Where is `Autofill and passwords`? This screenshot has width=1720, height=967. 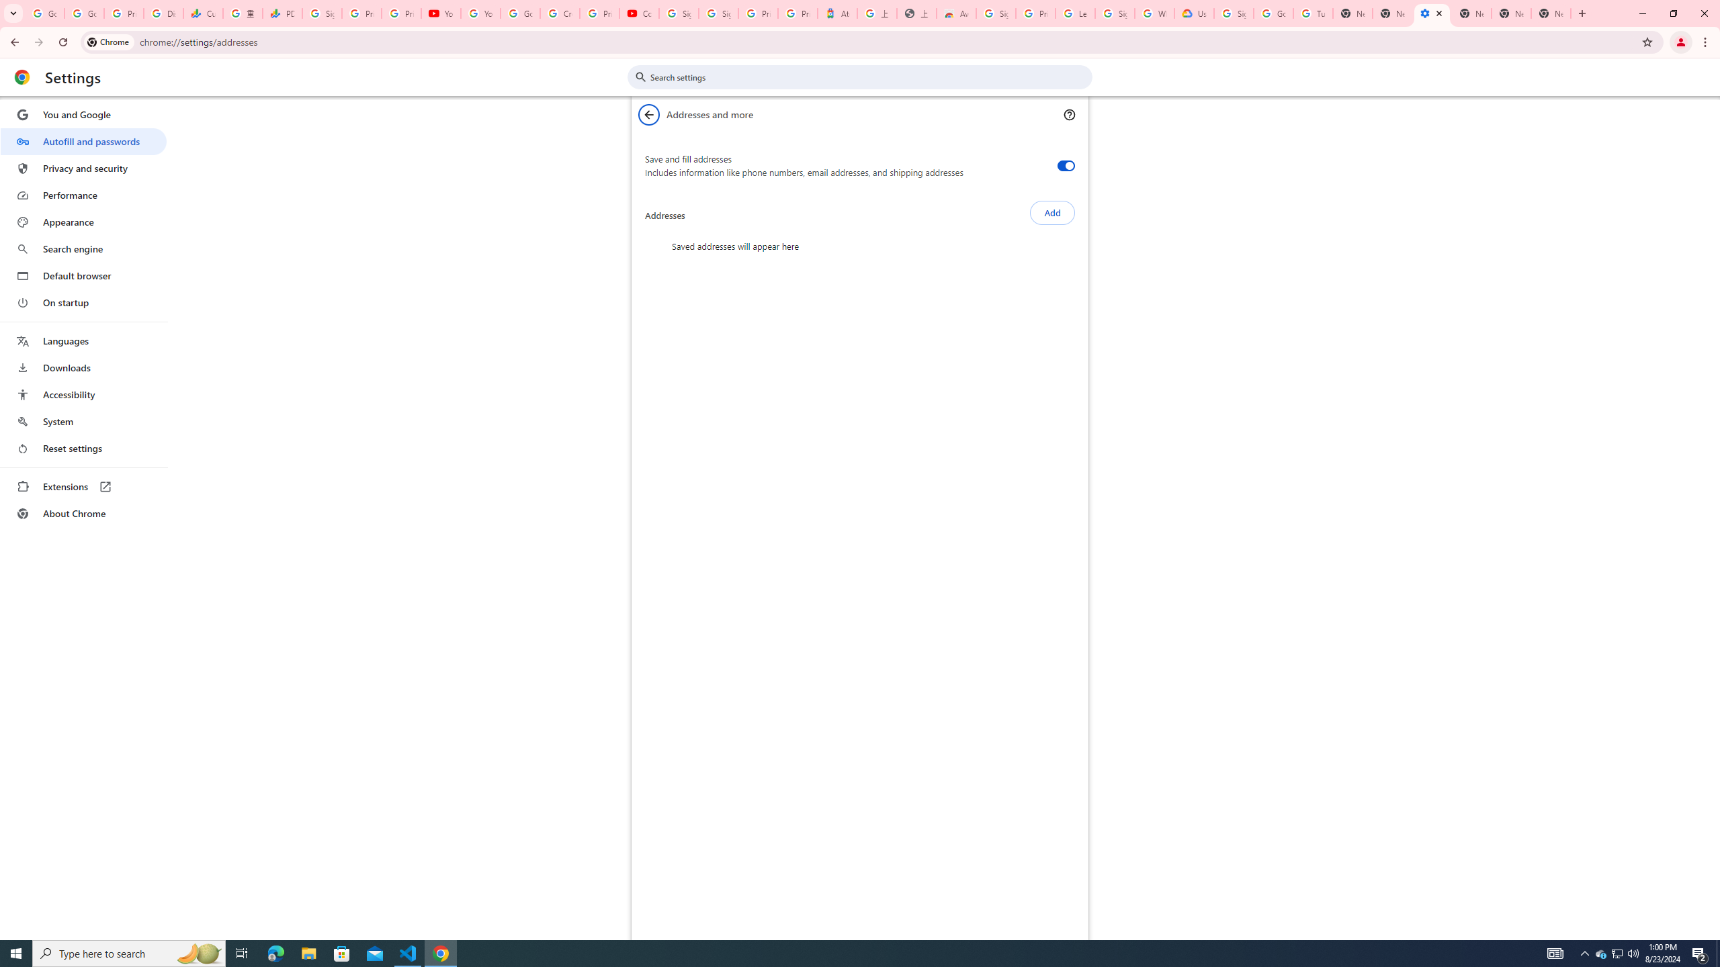 Autofill and passwords is located at coordinates (83, 141).